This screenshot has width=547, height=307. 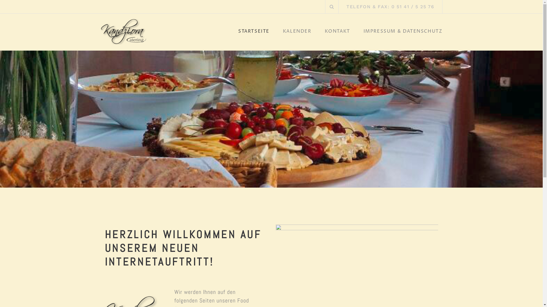 What do you see at coordinates (403, 33) in the screenshot?
I see `IMPRESSUM & DATENSCHUTZ` at bounding box center [403, 33].